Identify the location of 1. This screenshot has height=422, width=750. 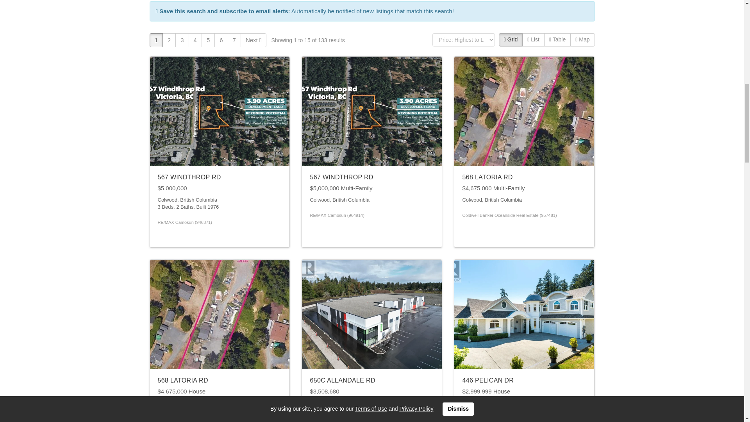
(156, 40).